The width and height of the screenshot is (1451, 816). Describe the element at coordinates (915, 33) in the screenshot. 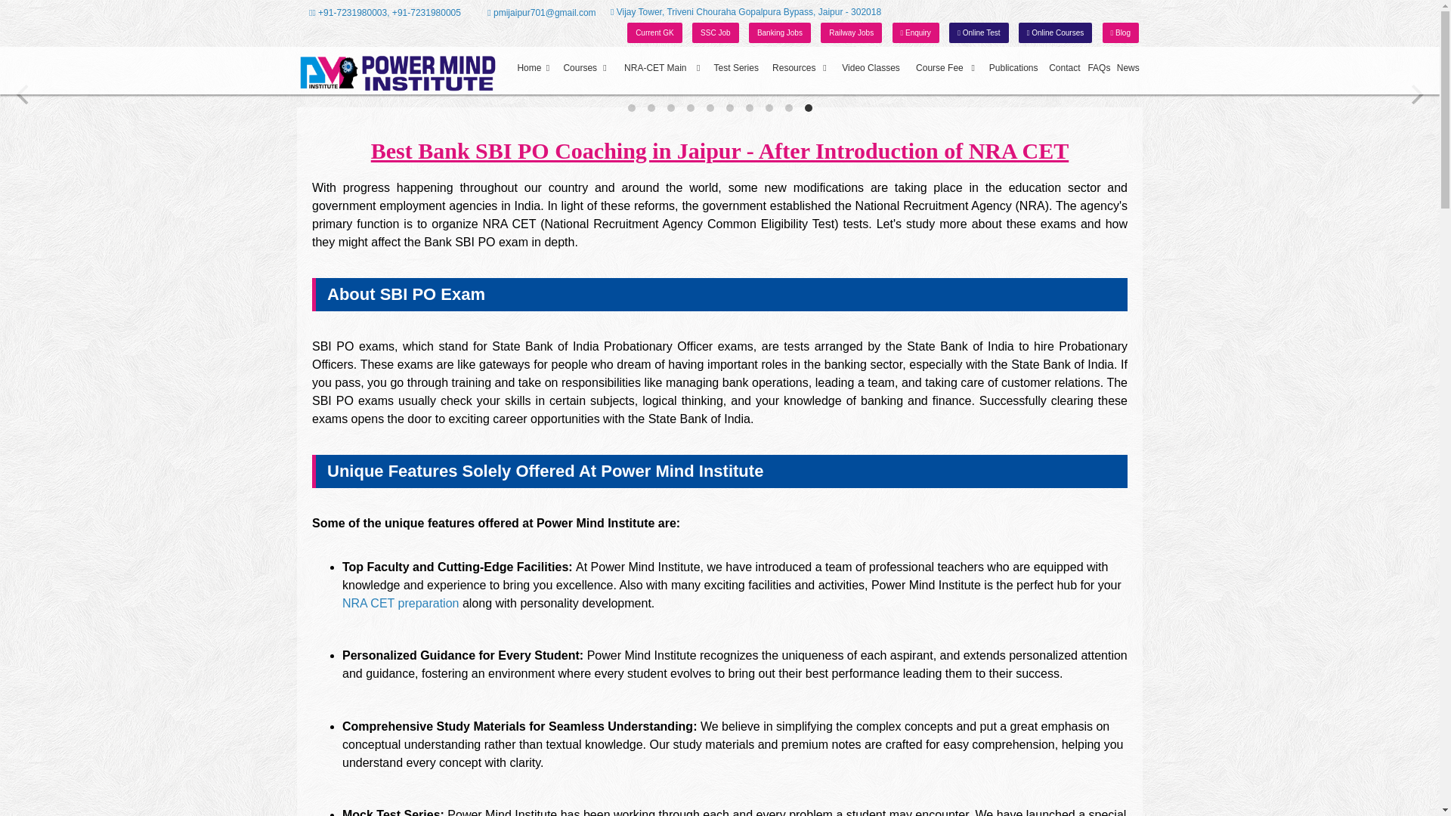

I see `Enquiry` at that location.